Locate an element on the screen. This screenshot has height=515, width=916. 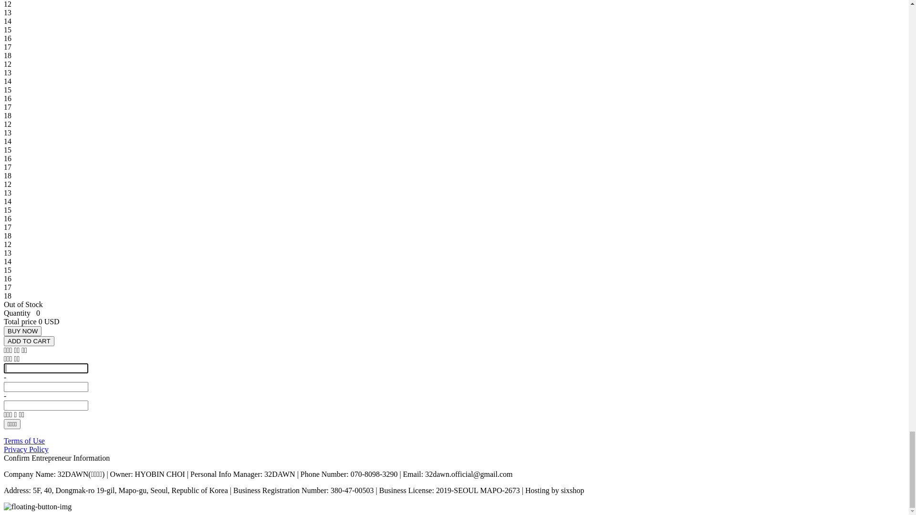
PRESS is located at coordinates (34, 129).